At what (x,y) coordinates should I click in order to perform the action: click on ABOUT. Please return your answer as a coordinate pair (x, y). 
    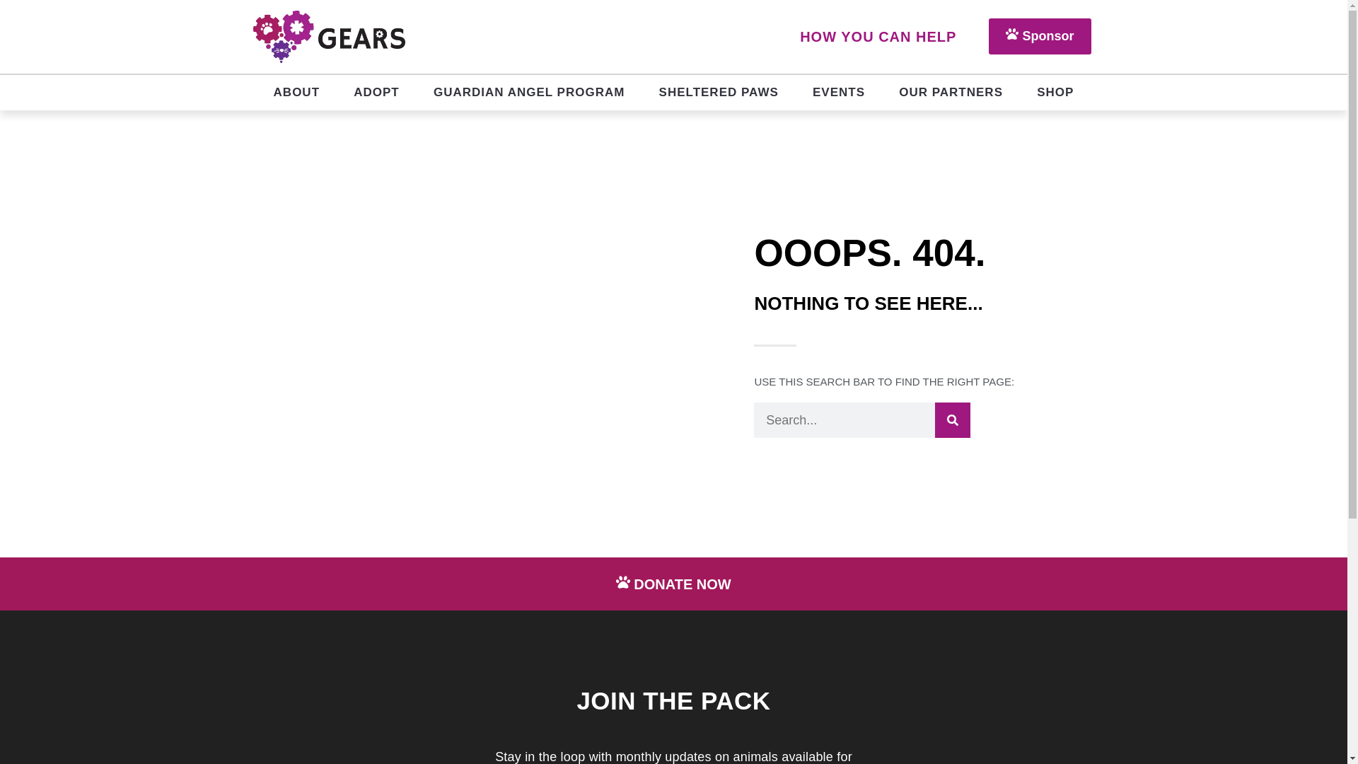
    Looking at the image, I should click on (296, 92).